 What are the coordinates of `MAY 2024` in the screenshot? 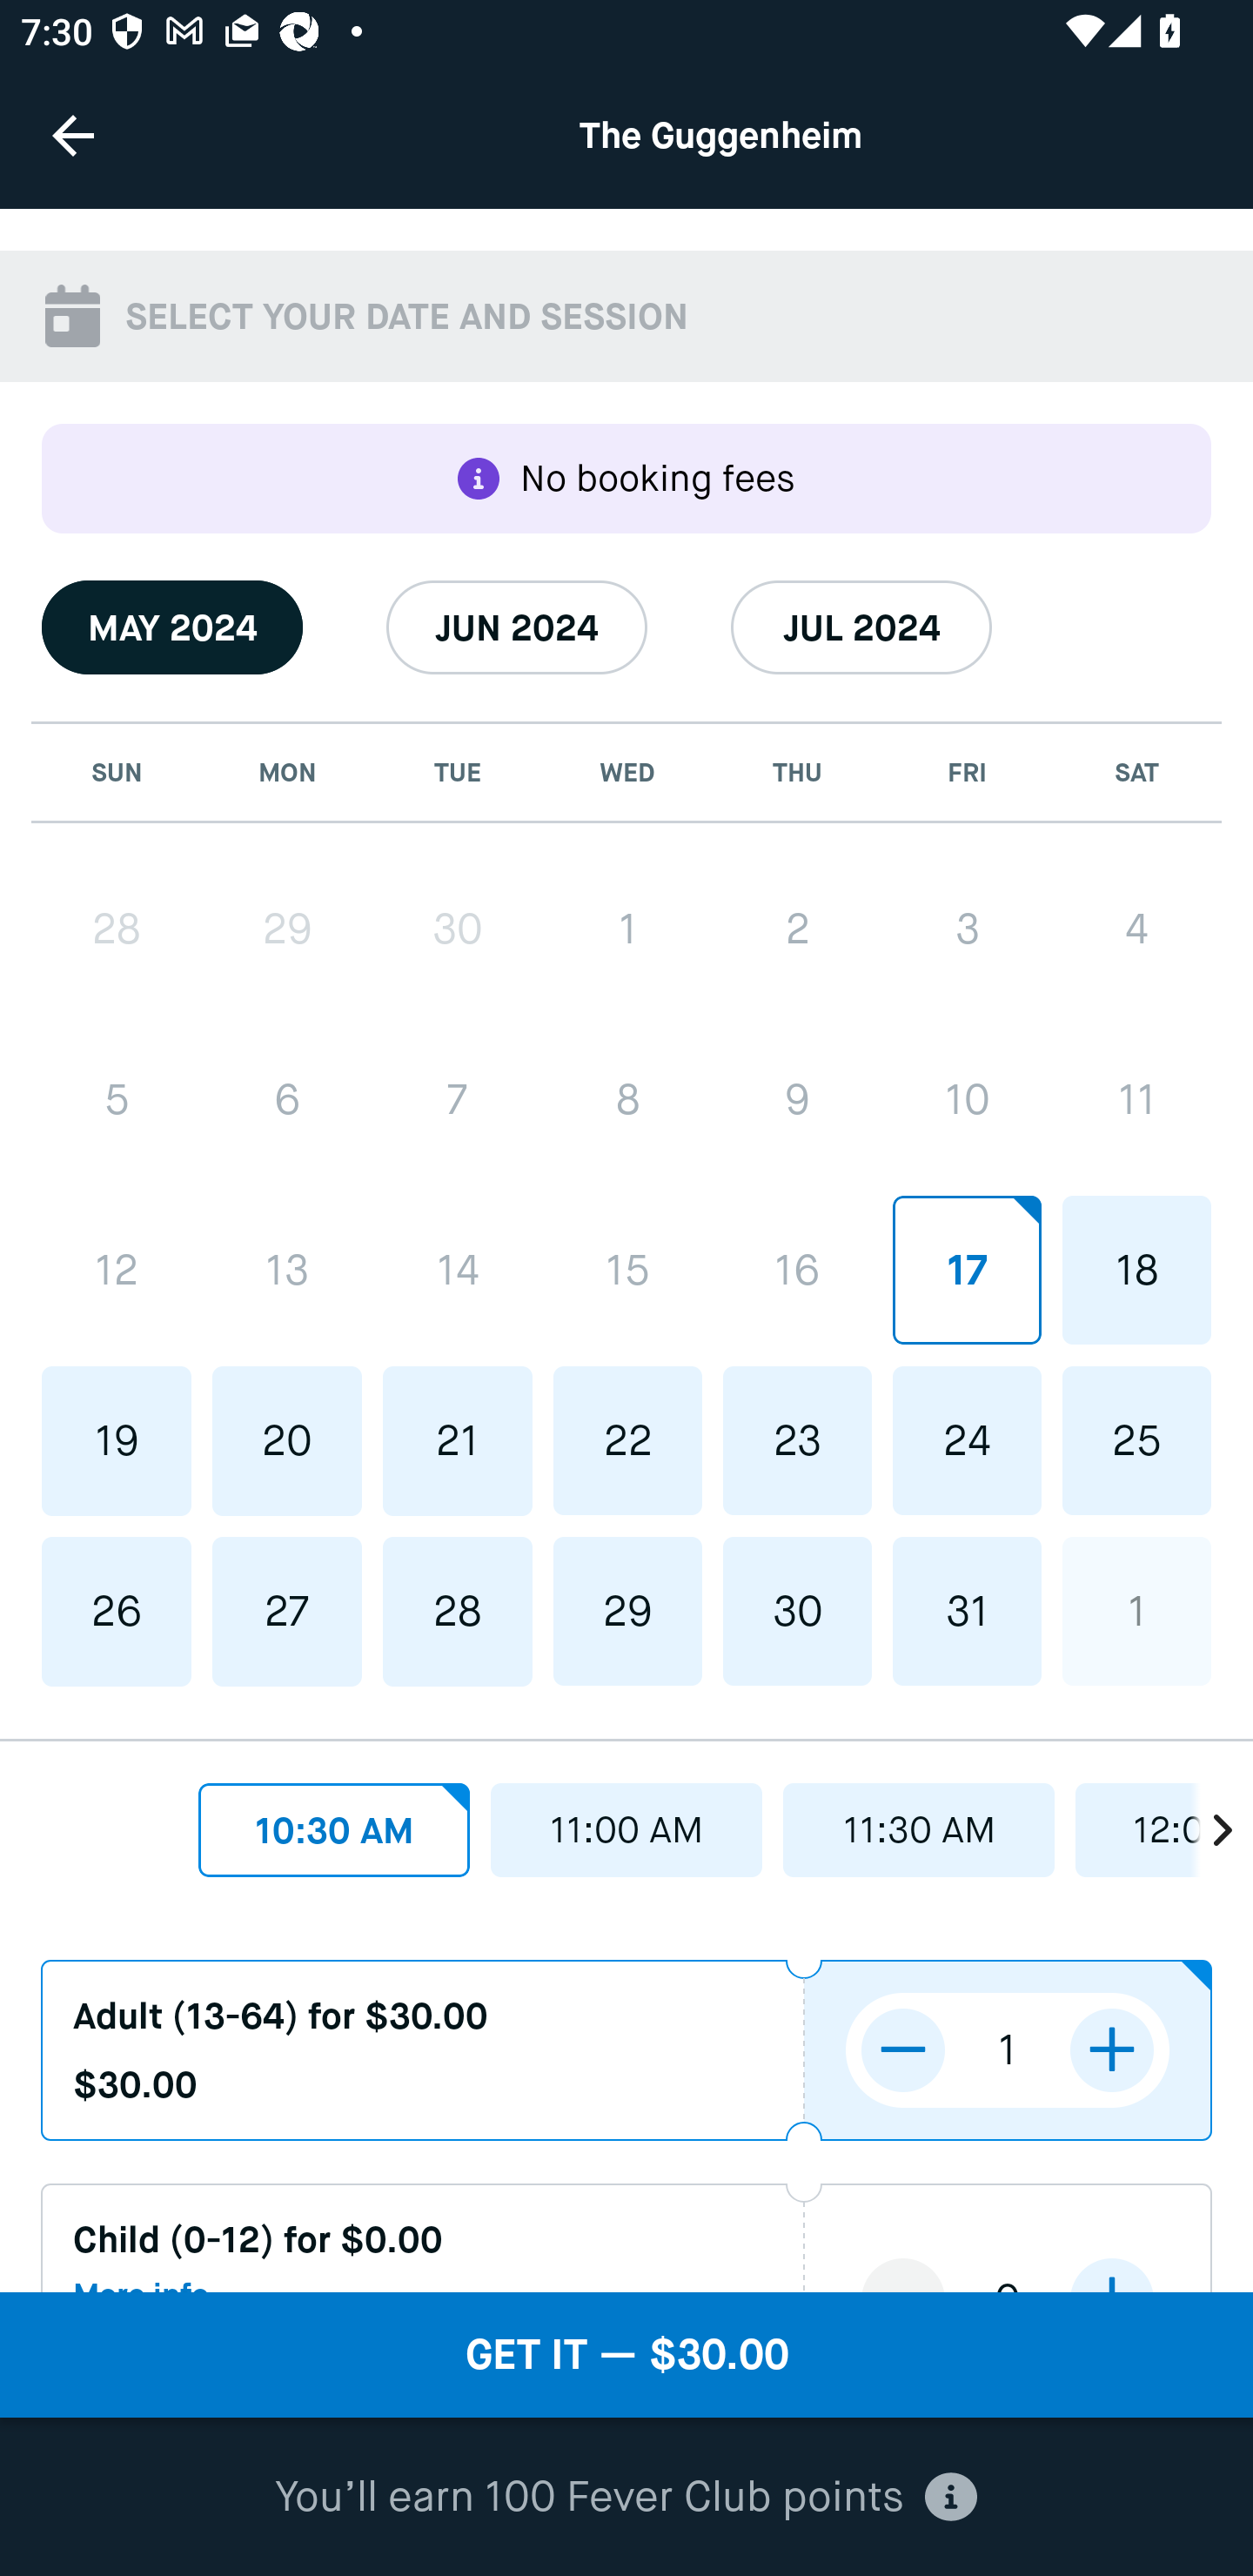 It's located at (172, 627).